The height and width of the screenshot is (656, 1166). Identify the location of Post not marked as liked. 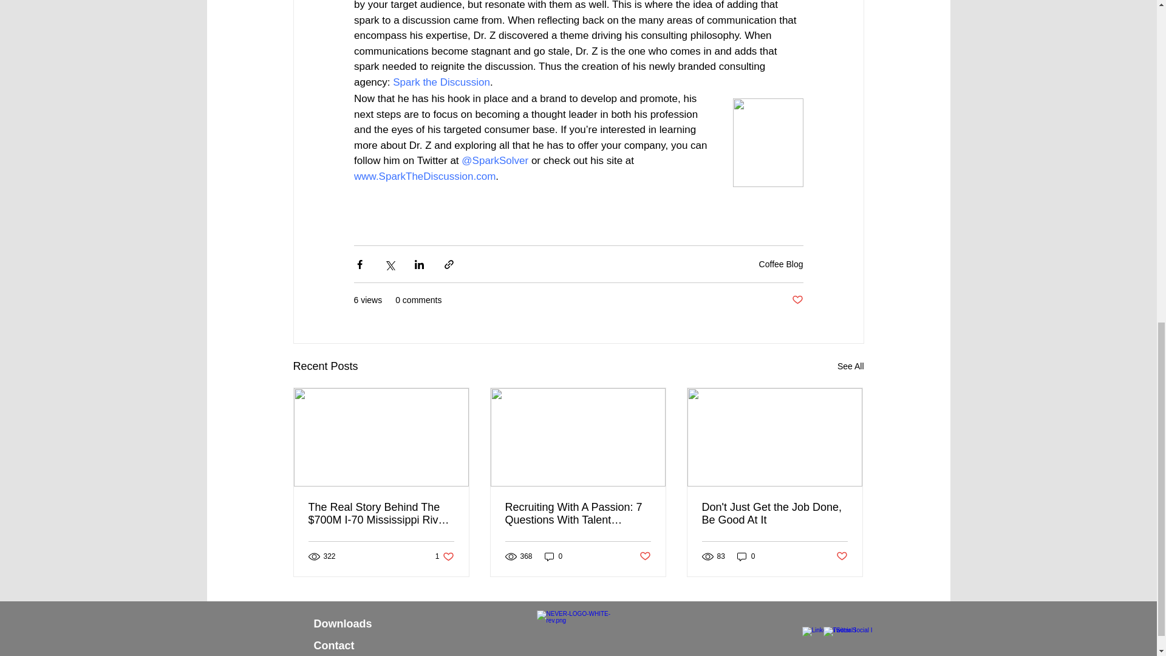
(797, 300).